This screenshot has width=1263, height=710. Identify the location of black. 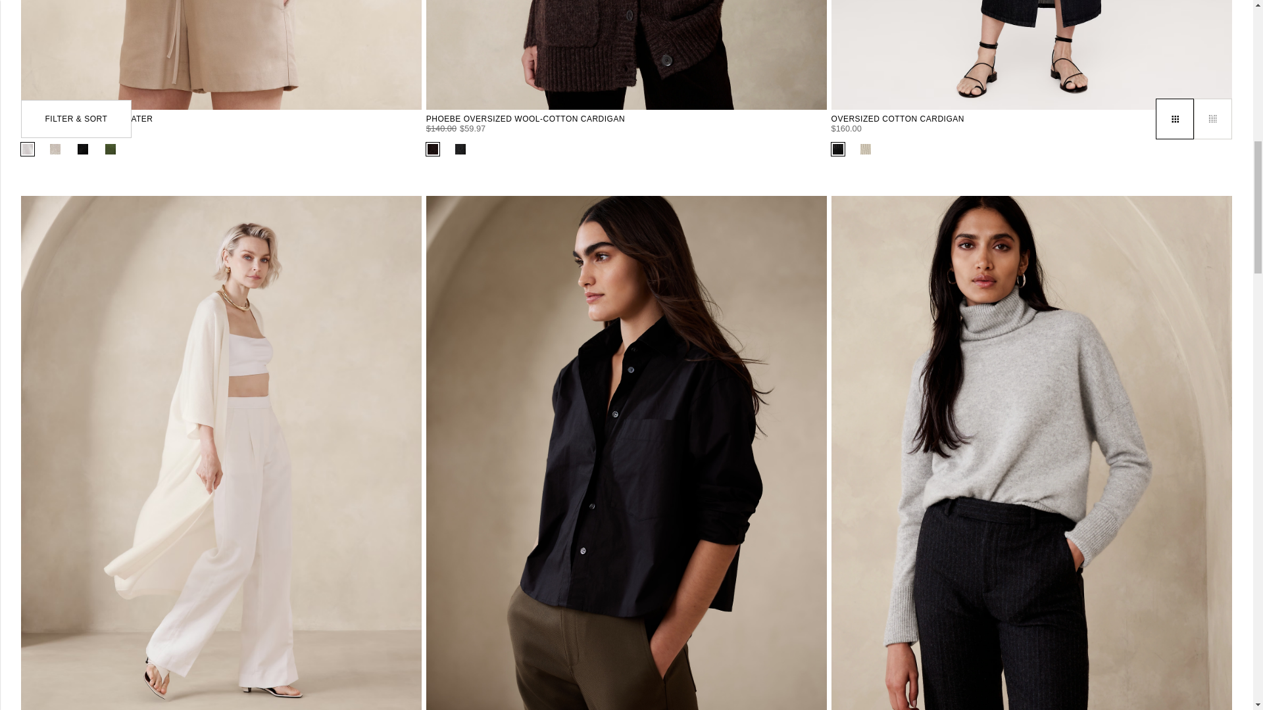
(83, 149).